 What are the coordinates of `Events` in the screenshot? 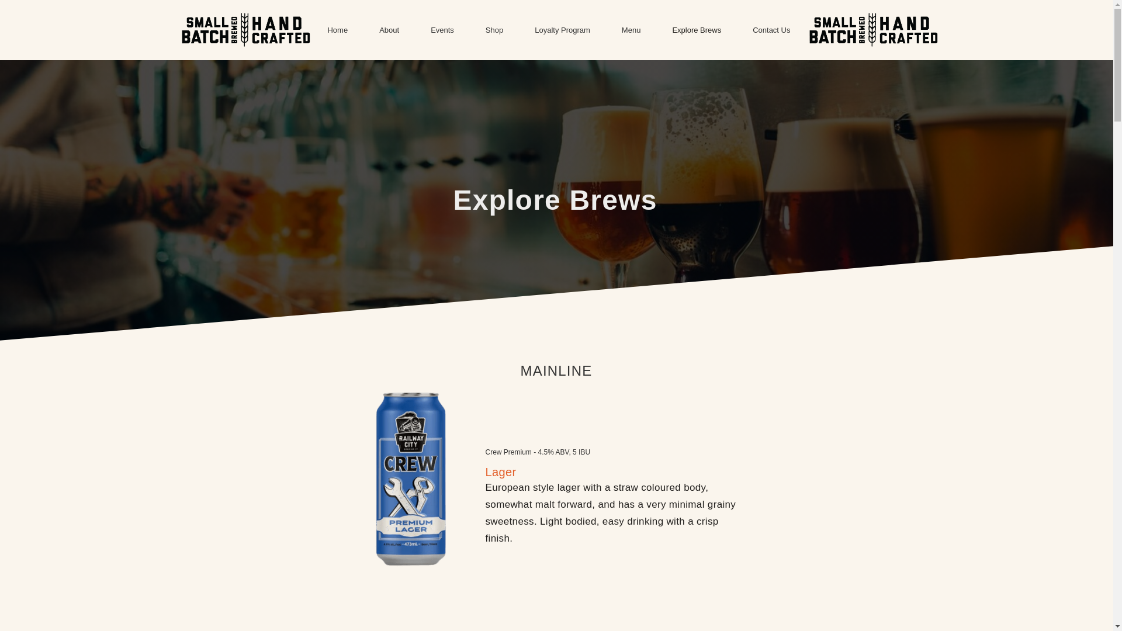 It's located at (442, 30).